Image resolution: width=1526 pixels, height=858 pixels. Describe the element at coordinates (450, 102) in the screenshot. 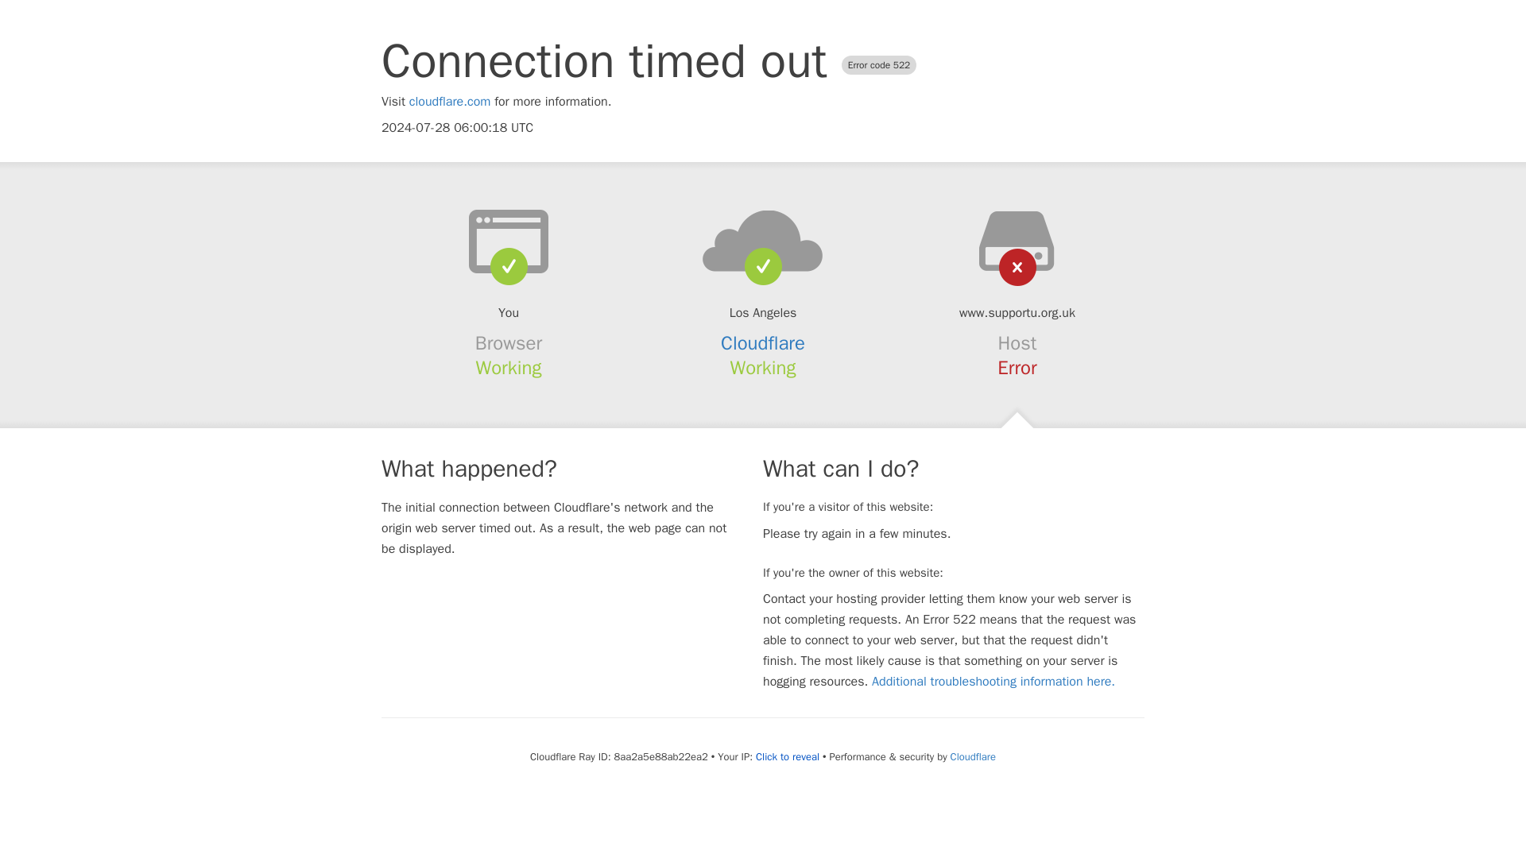

I see `cloudflare.com` at that location.